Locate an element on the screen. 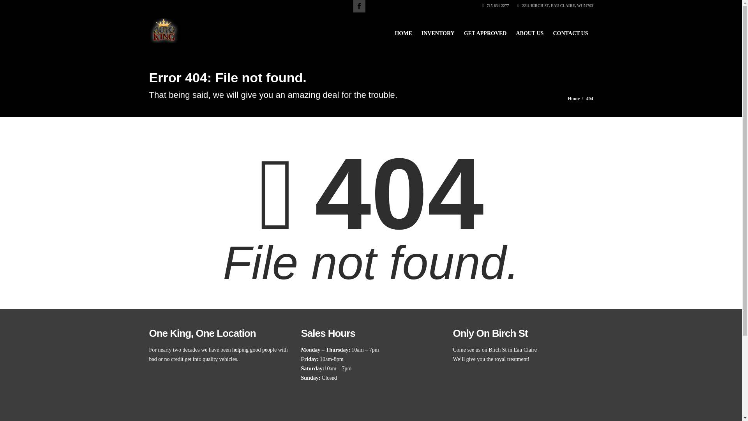 This screenshot has width=748, height=421. 715-834-2277 is located at coordinates (496, 5).